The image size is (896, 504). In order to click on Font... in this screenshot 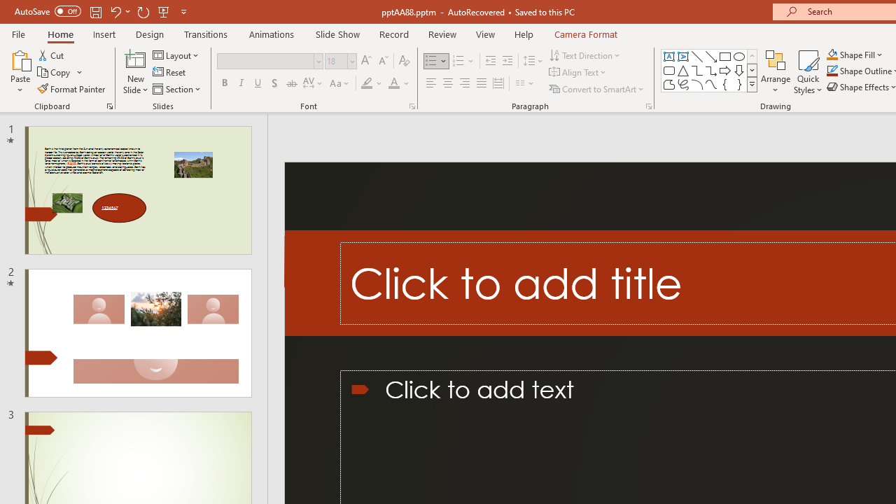, I will do `click(412, 106)`.